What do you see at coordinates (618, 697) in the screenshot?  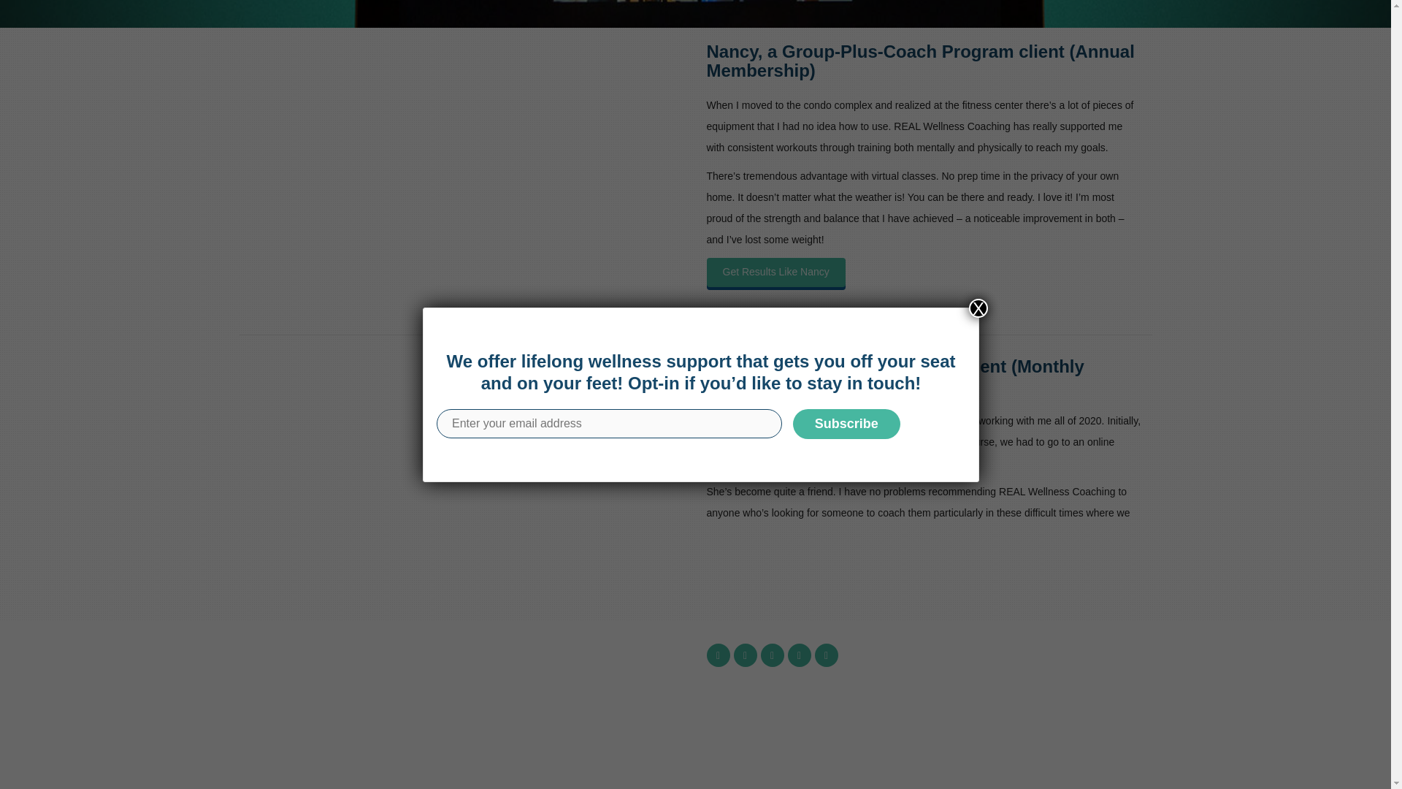 I see `Subscribe` at bounding box center [618, 697].